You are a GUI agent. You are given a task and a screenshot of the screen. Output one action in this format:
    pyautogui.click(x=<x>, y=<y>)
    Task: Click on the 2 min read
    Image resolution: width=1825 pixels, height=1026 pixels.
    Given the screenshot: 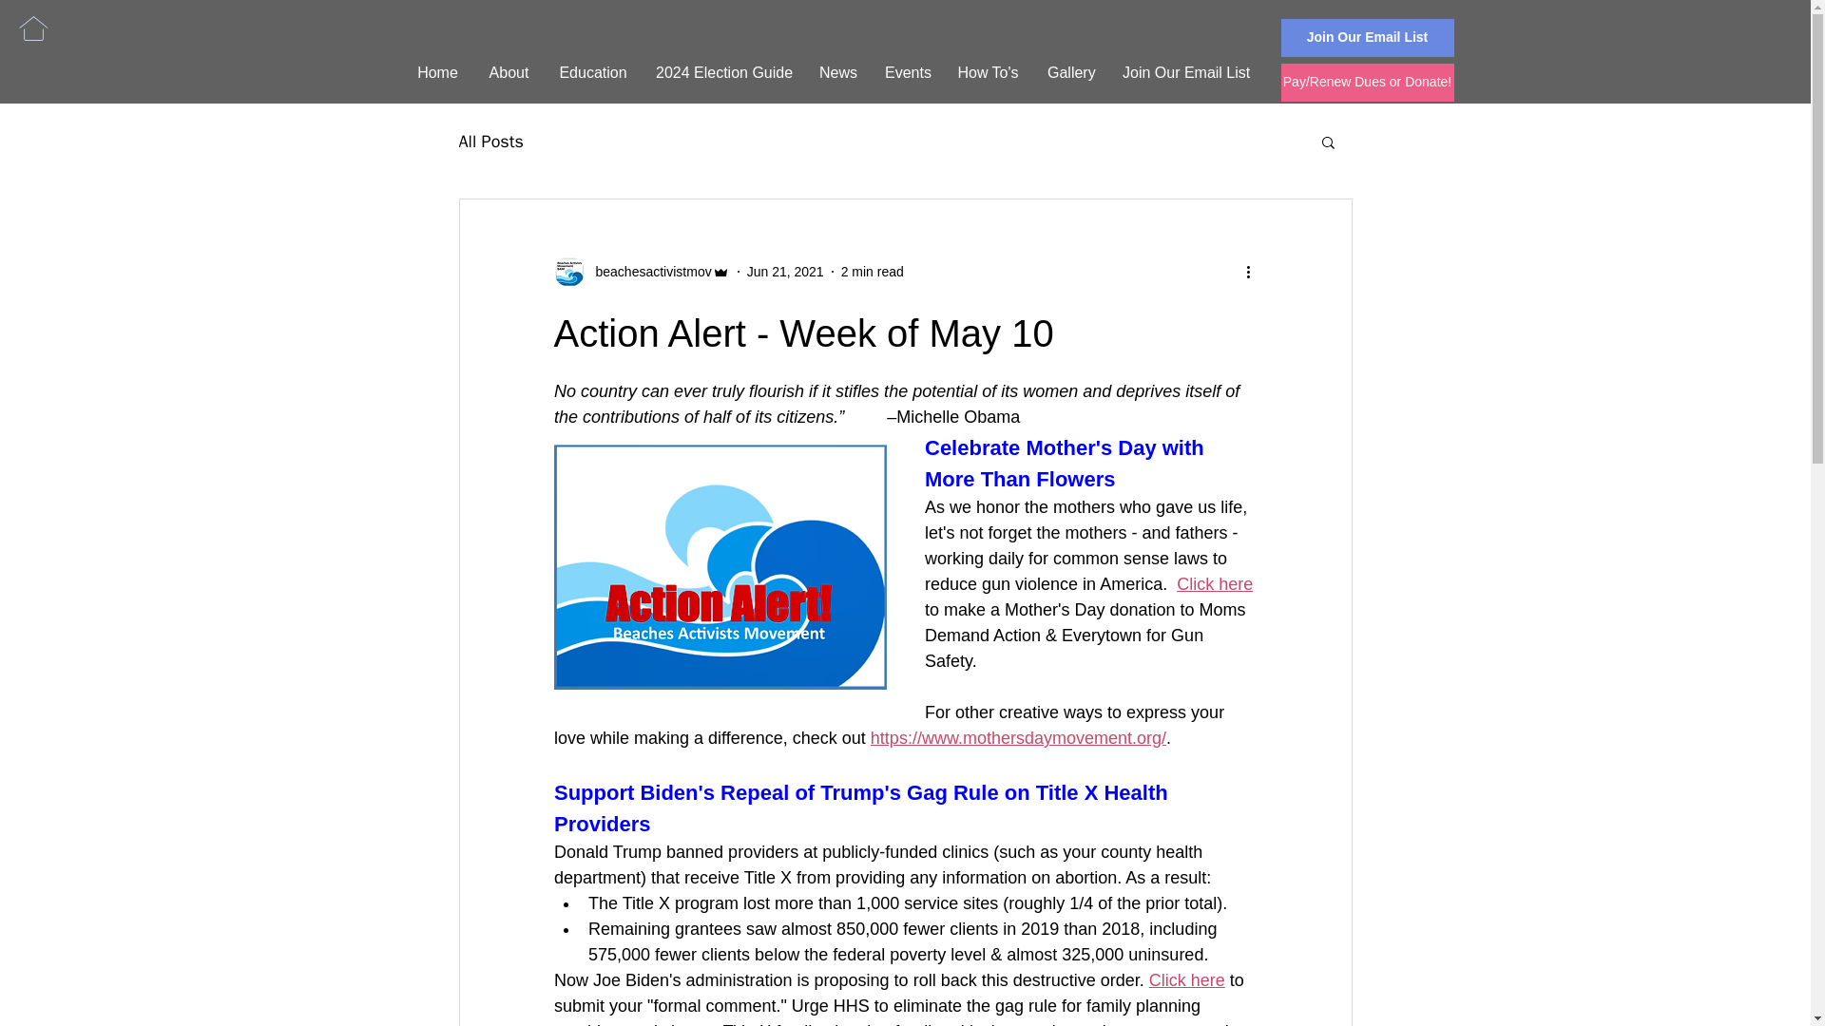 What is the action you would take?
    pyautogui.click(x=873, y=271)
    